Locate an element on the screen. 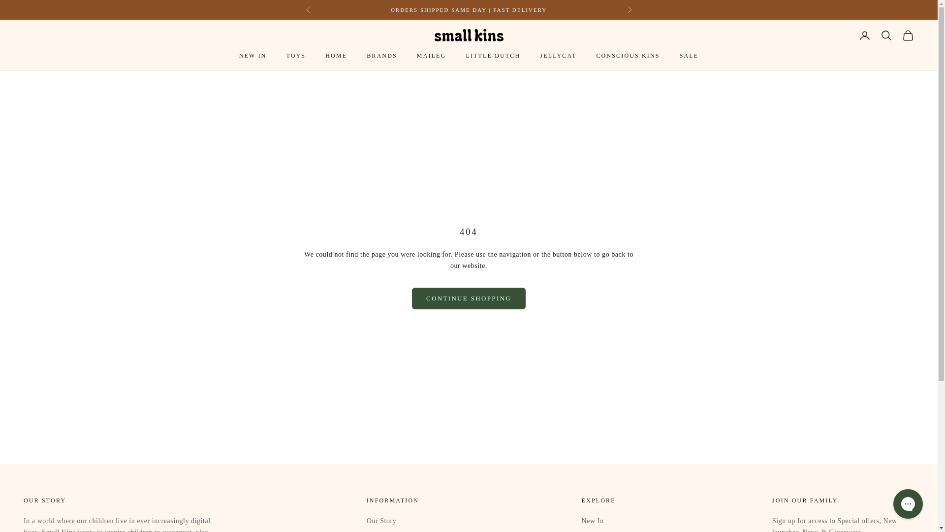 The width and height of the screenshot is (945, 532). Next is located at coordinates (629, 10).